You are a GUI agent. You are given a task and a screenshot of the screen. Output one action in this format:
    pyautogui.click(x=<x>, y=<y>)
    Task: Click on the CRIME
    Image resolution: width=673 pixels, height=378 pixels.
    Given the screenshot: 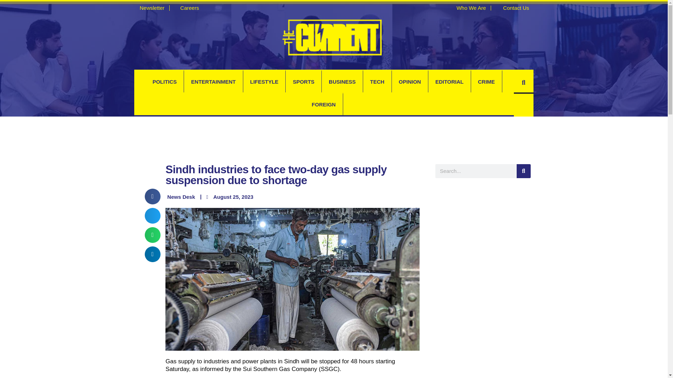 What is the action you would take?
    pyautogui.click(x=487, y=82)
    